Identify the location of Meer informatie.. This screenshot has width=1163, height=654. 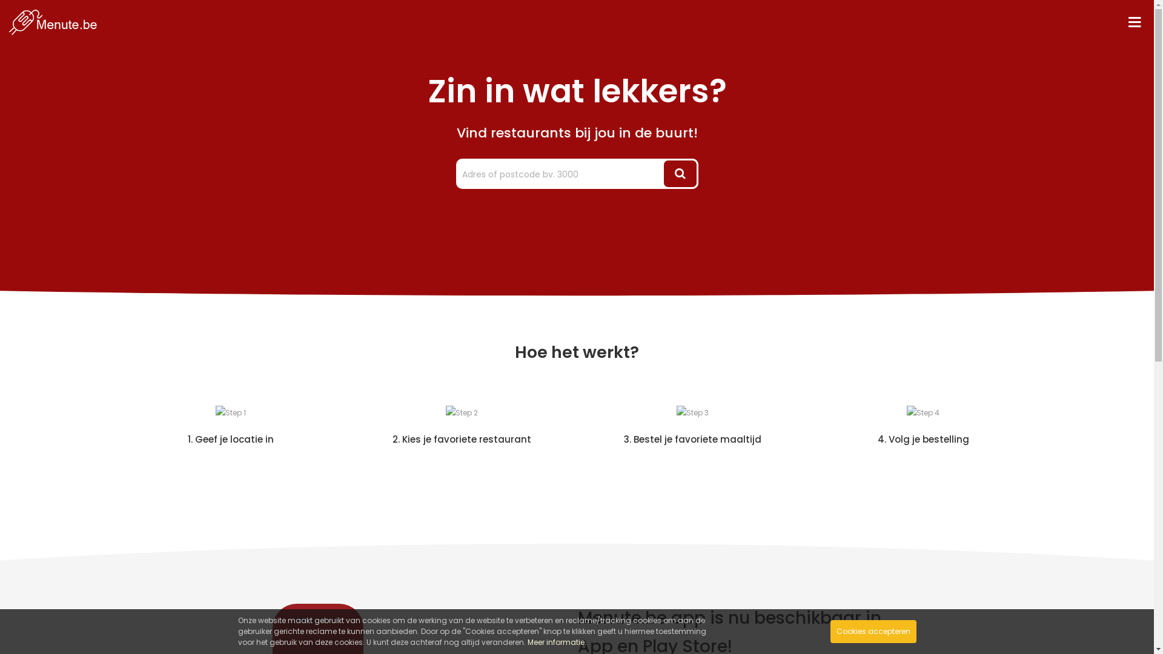
(556, 642).